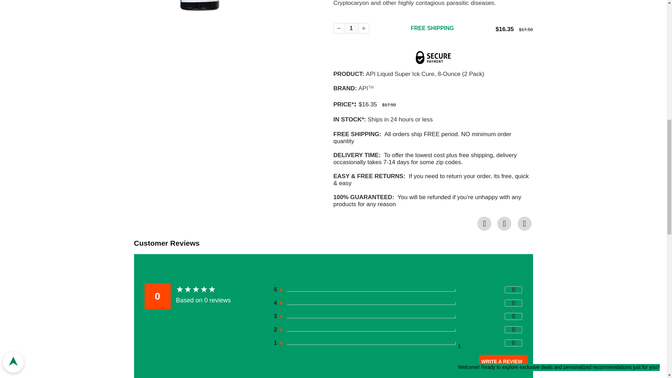  What do you see at coordinates (351, 28) in the screenshot?
I see `1` at bounding box center [351, 28].